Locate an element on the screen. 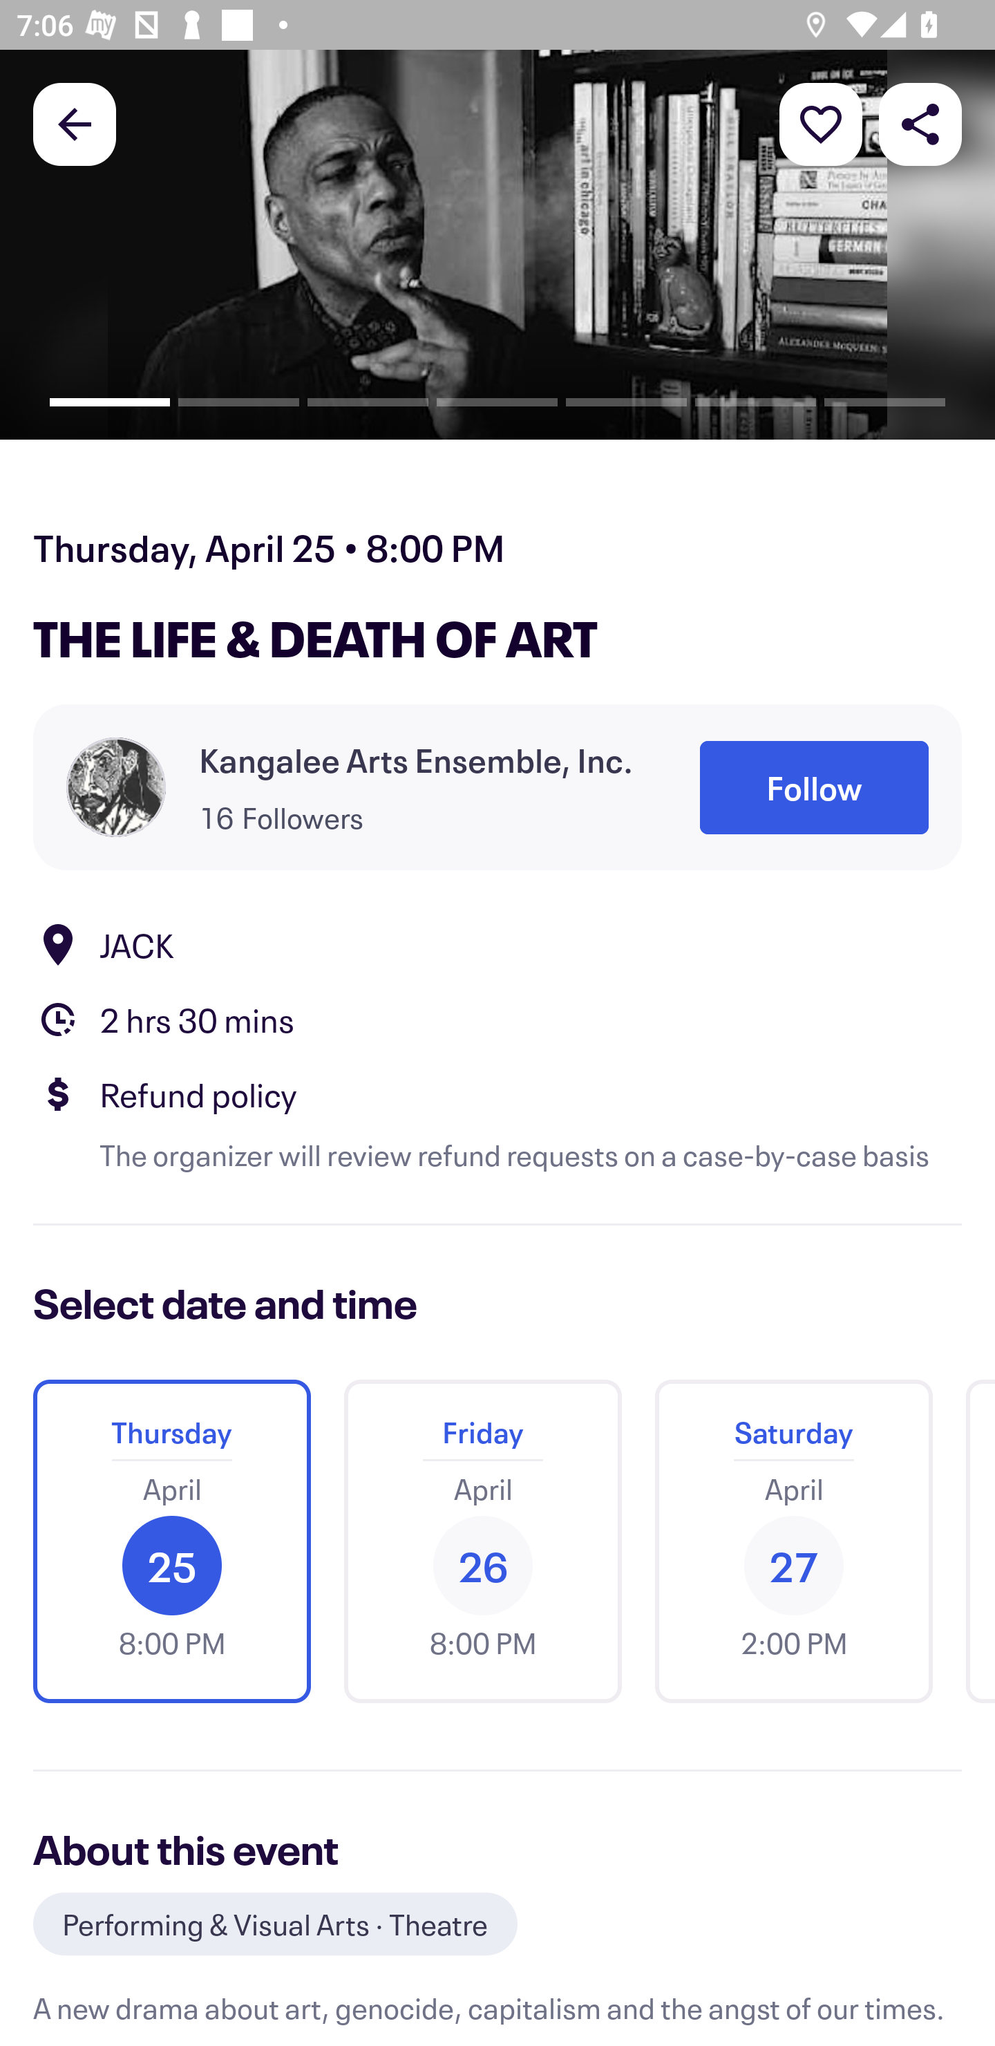 The width and height of the screenshot is (995, 2046). Share is located at coordinates (920, 123).